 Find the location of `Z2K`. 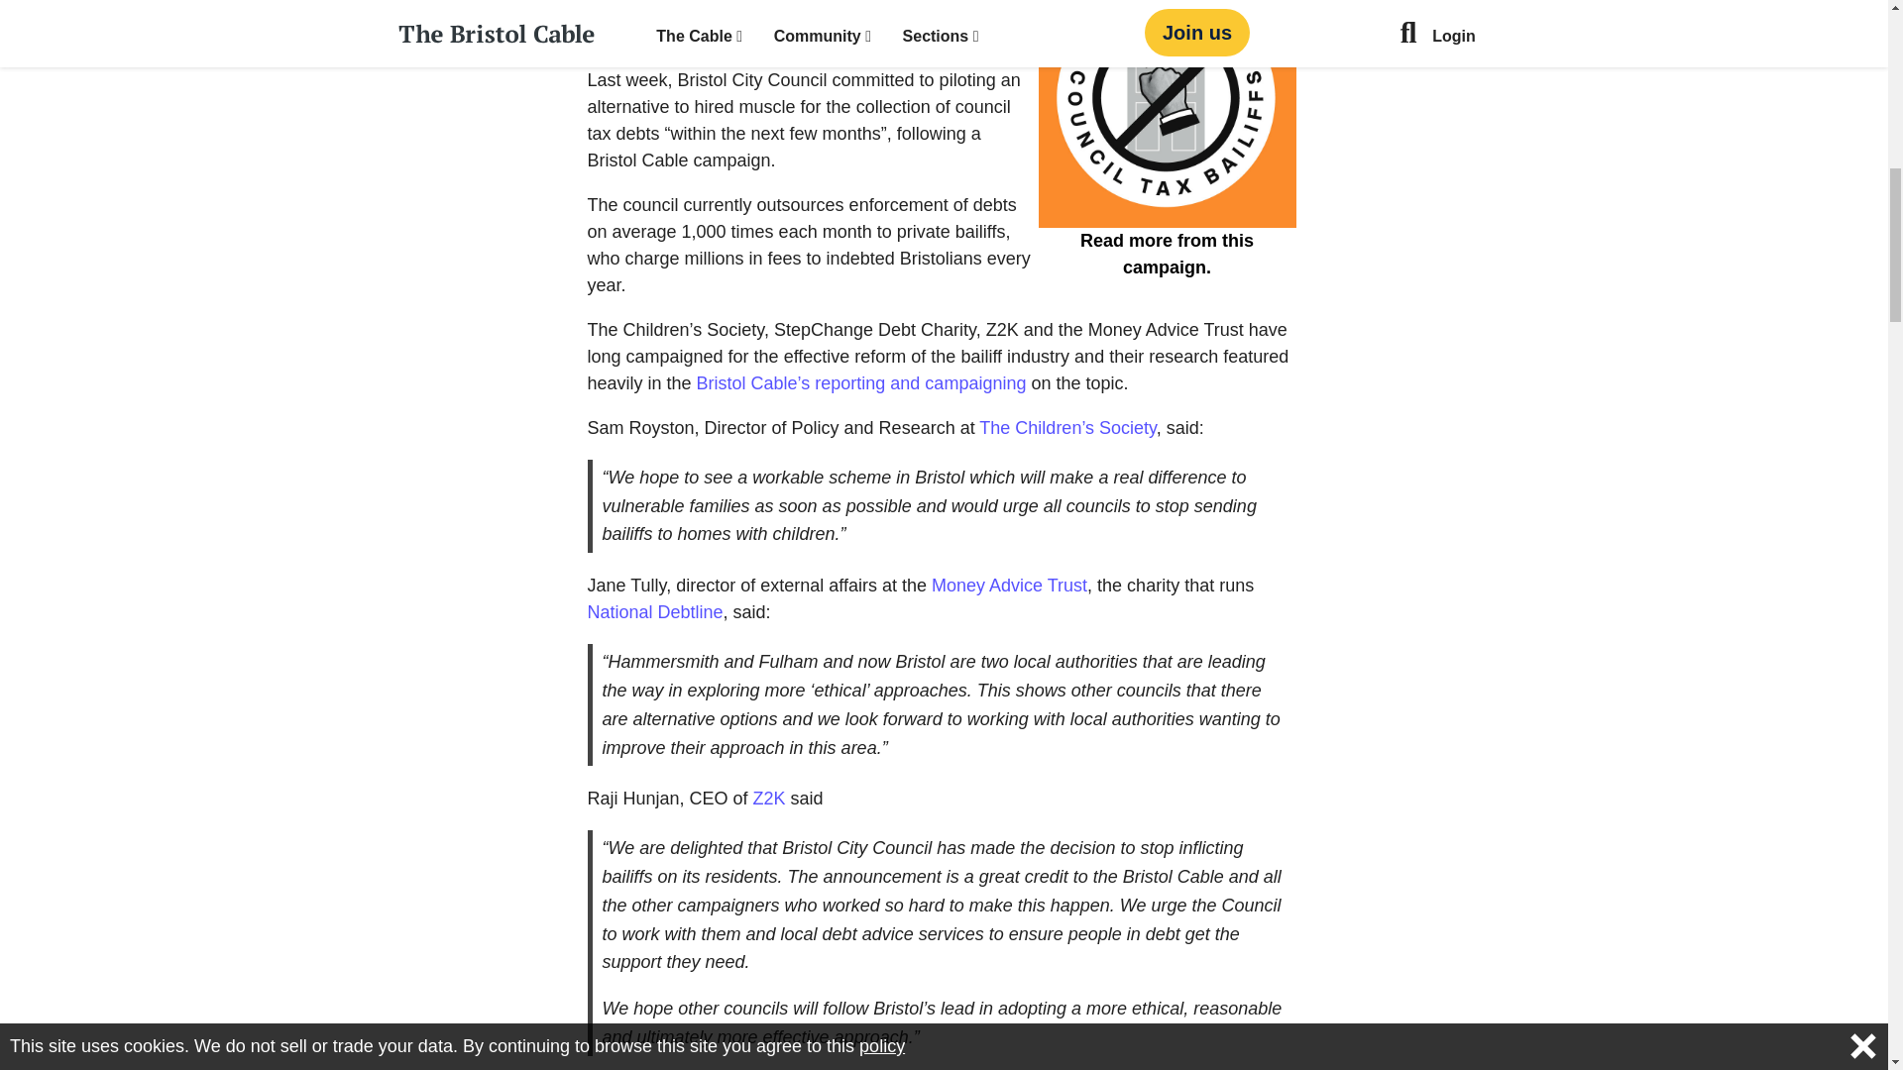

Z2K is located at coordinates (769, 799).